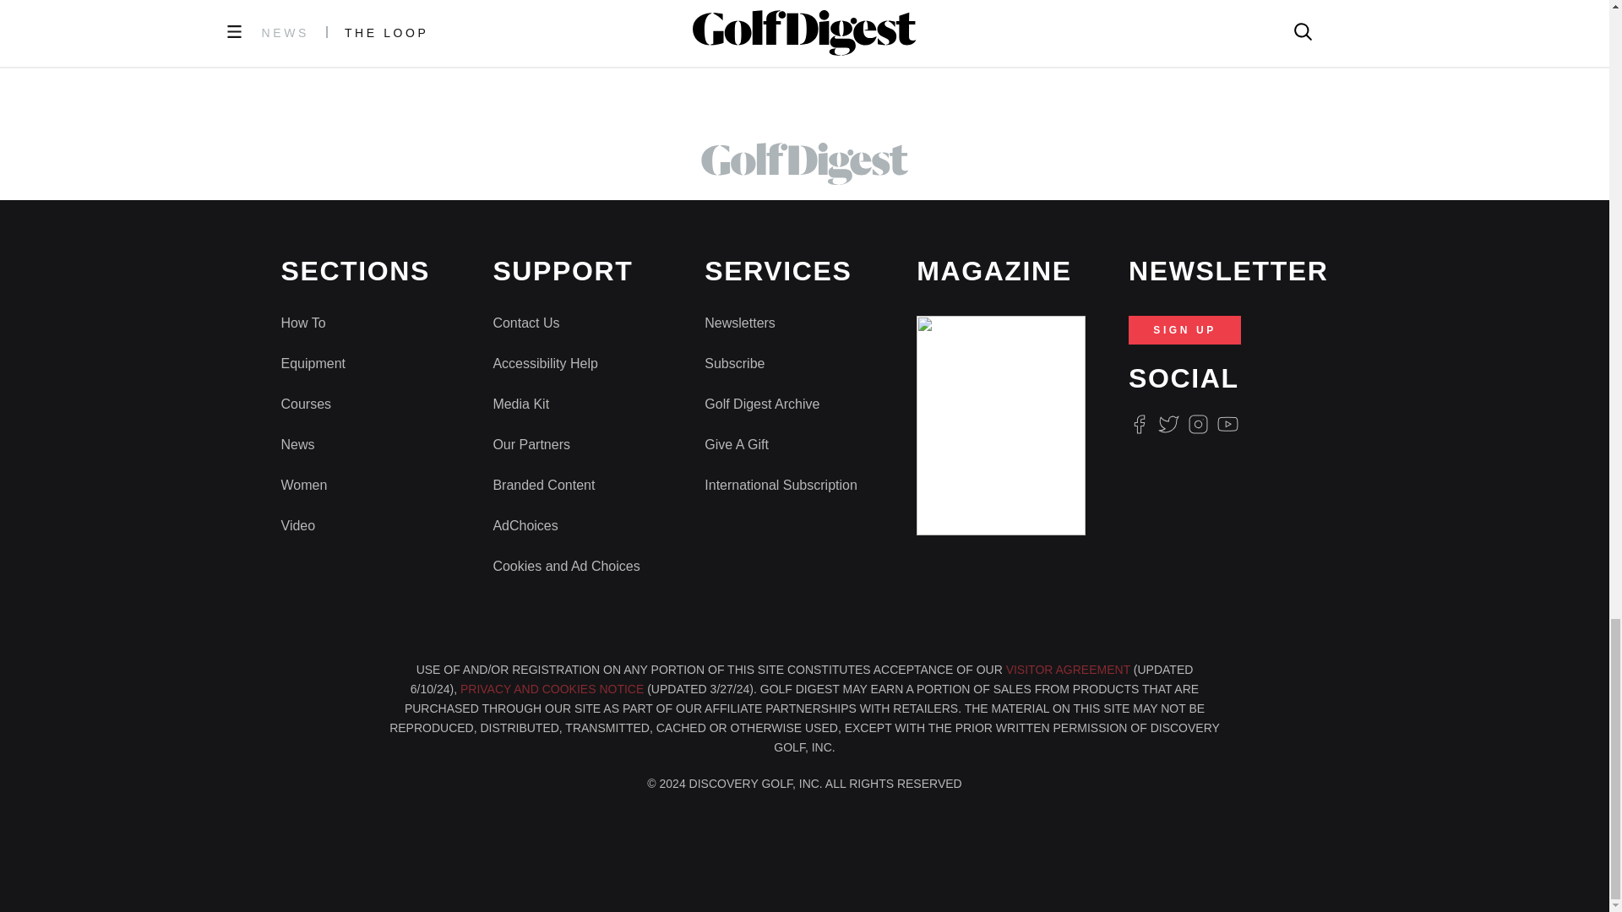 This screenshot has width=1622, height=912. I want to click on Facebook Logo, so click(1139, 424).